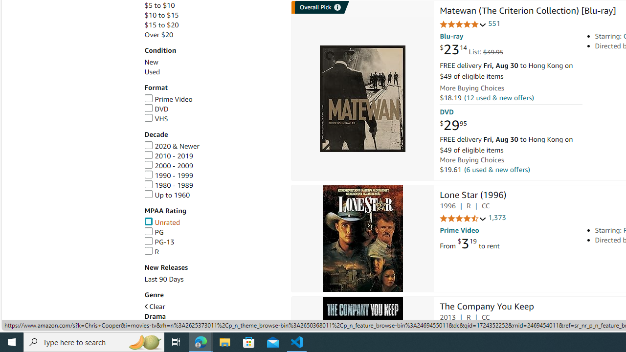 The height and width of the screenshot is (352, 626). Describe the element at coordinates (172, 146) in the screenshot. I see `2020 & Newer` at that location.